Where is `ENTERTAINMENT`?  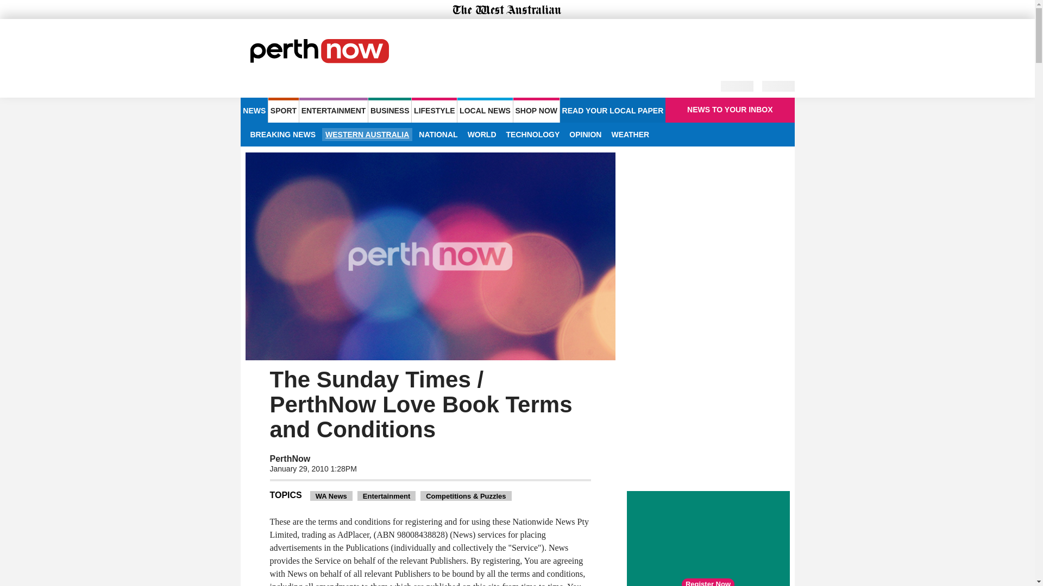 ENTERTAINMENT is located at coordinates (334, 110).